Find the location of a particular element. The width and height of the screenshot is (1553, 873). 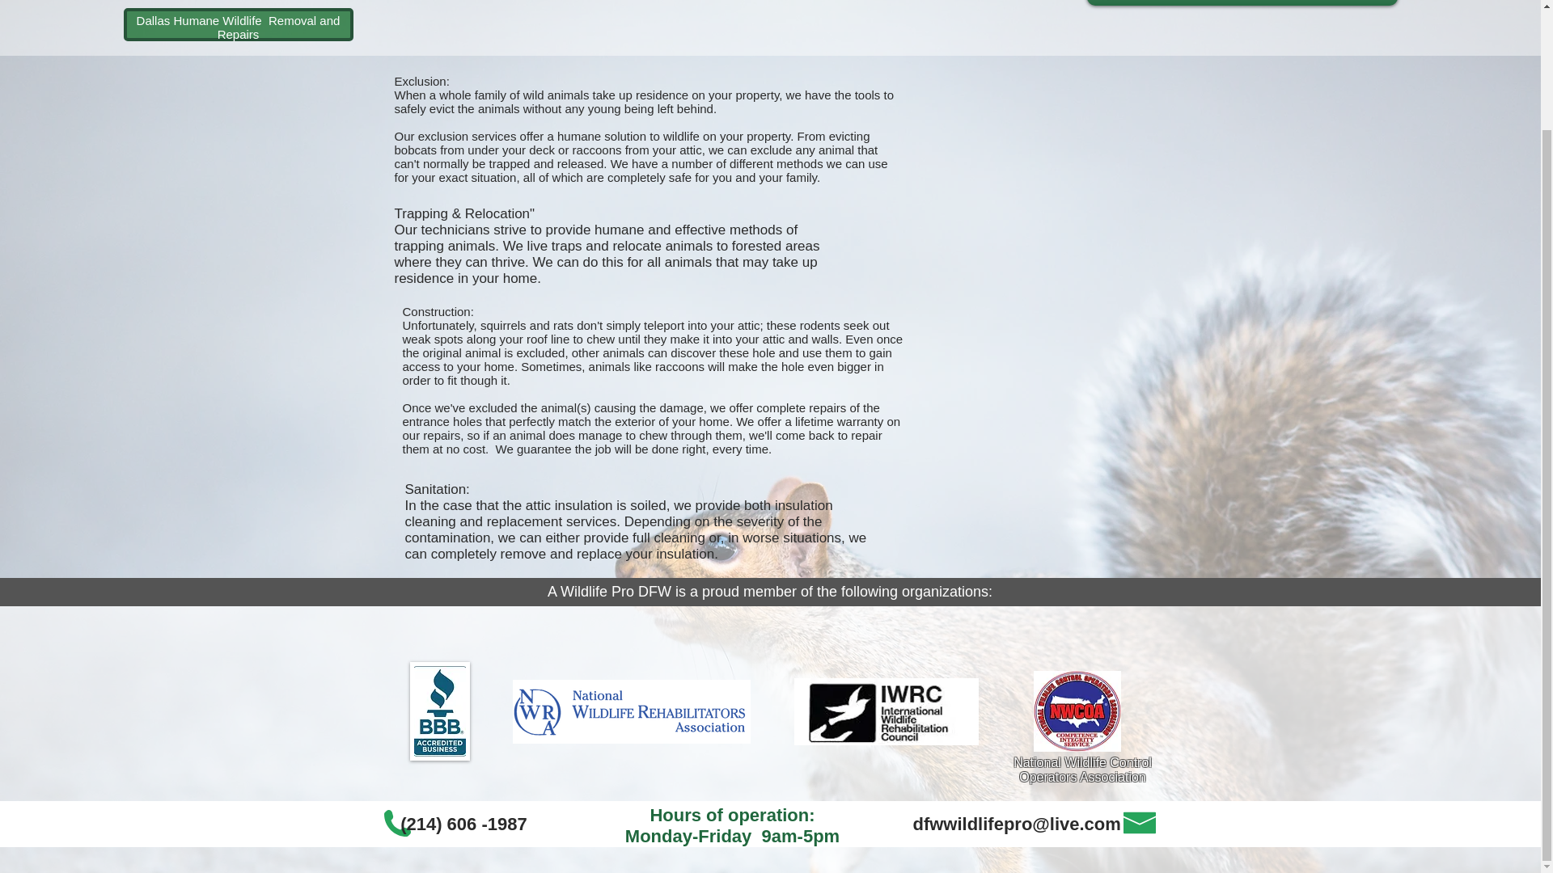

iwrc.jpg is located at coordinates (886, 711).